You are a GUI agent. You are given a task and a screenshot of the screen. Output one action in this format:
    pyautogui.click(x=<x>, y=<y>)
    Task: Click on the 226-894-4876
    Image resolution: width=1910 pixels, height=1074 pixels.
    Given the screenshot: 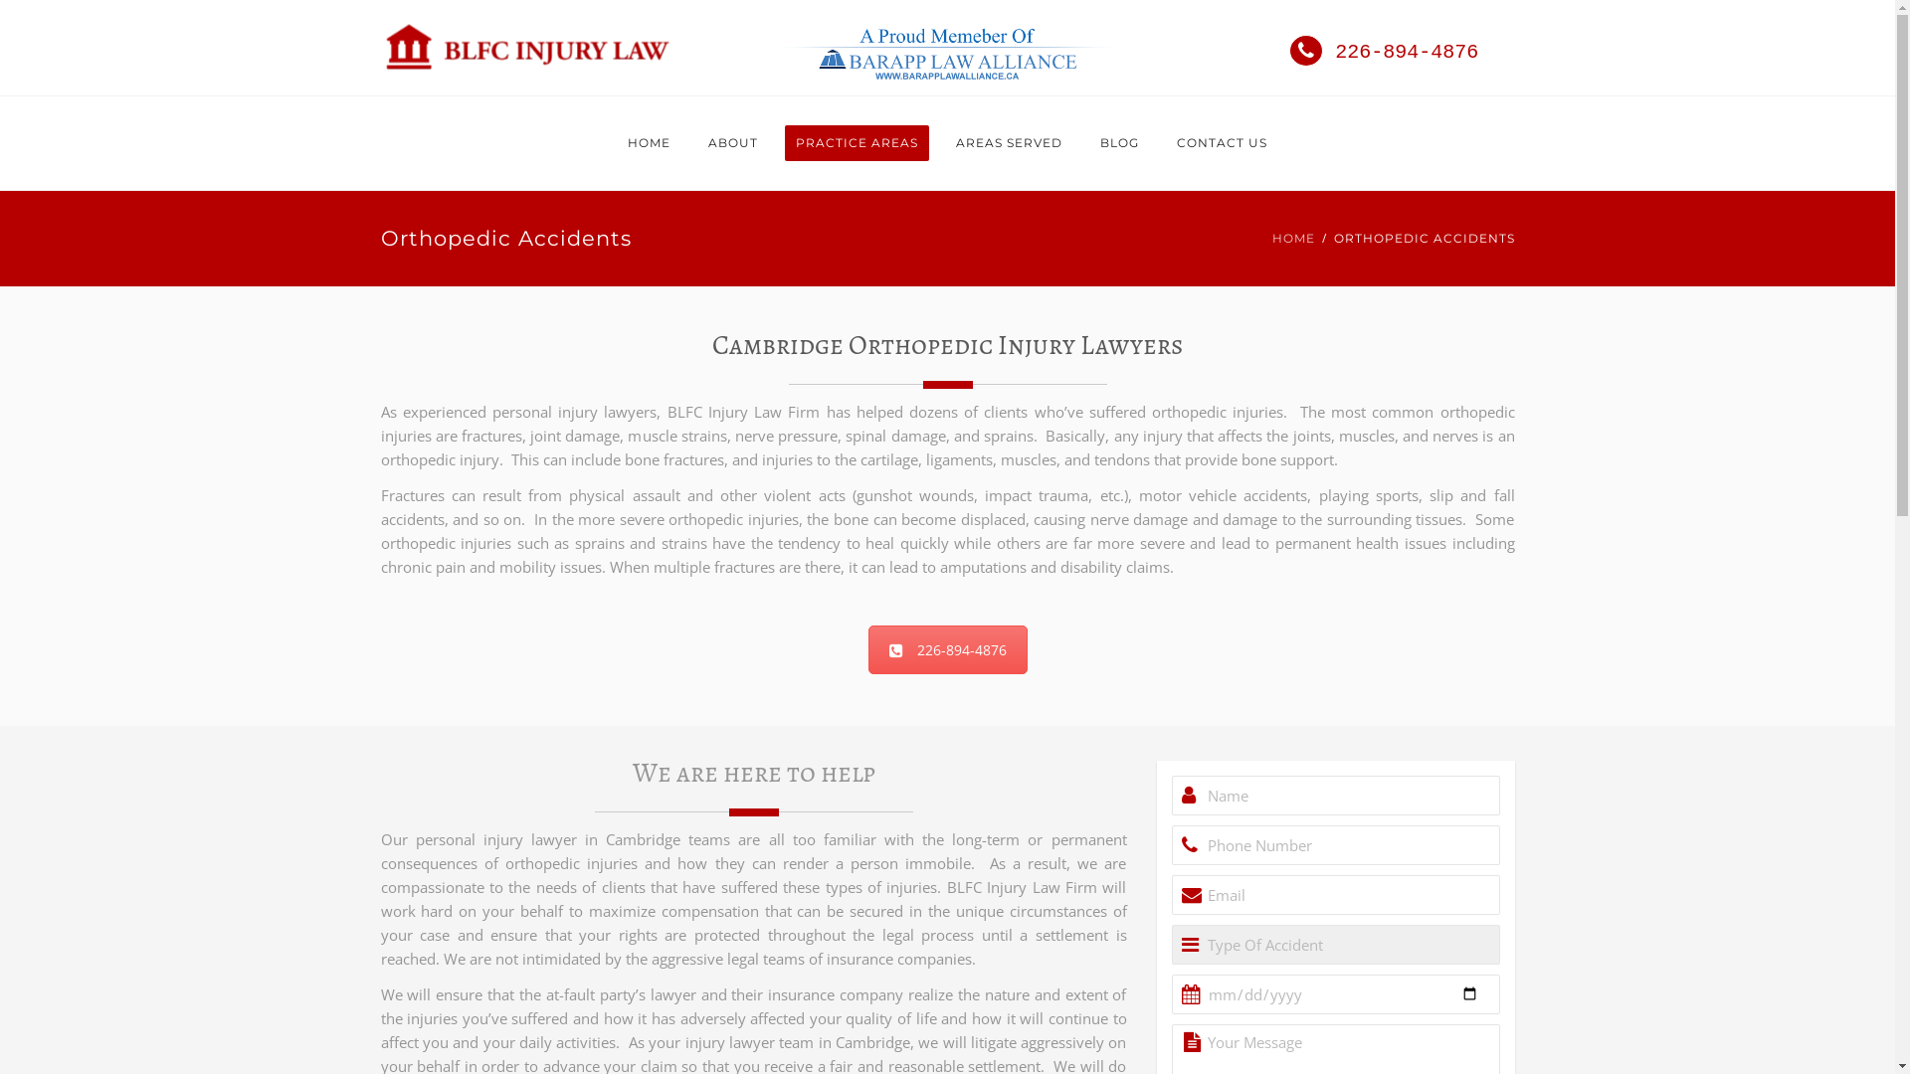 What is the action you would take?
    pyautogui.click(x=1384, y=52)
    